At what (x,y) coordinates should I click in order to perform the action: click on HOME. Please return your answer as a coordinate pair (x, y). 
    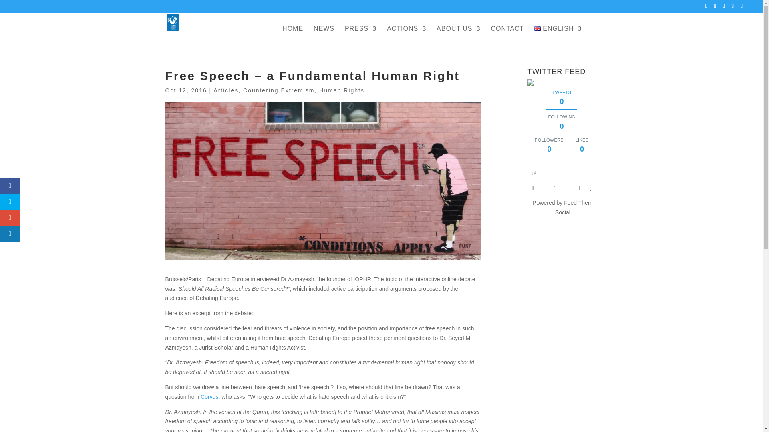
    Looking at the image, I should click on (292, 35).